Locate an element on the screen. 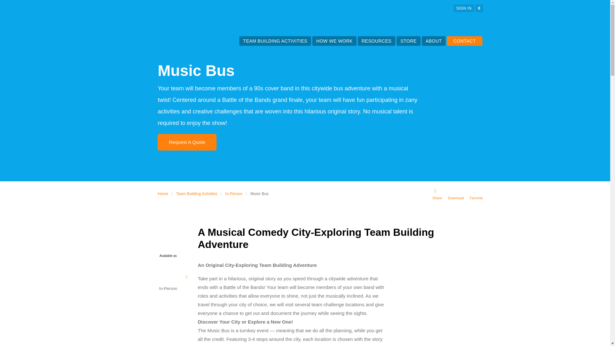 Image resolution: width=615 pixels, height=346 pixels. SIGN IN is located at coordinates (464, 8).